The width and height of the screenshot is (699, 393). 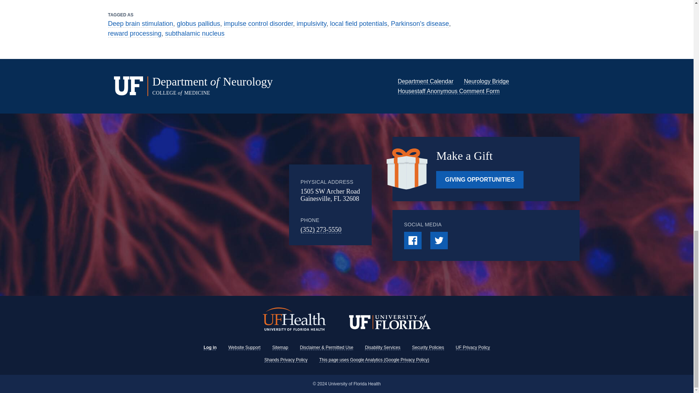 What do you see at coordinates (425, 81) in the screenshot?
I see `Department Calendar` at bounding box center [425, 81].